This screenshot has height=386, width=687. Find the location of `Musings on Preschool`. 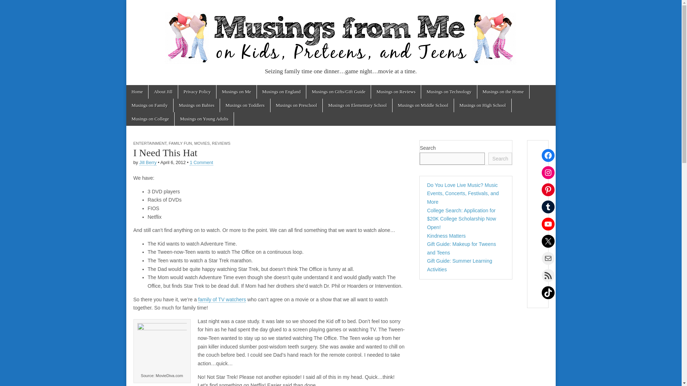

Musings on Preschool is located at coordinates (297, 105).